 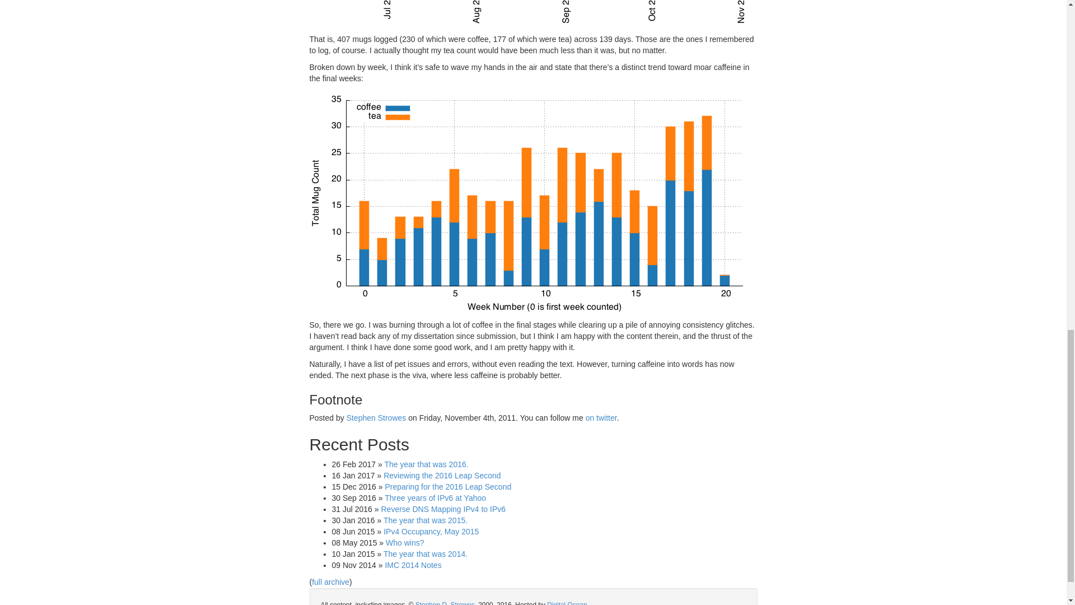 What do you see at coordinates (435, 498) in the screenshot?
I see `Three years of IPv6 at Yahoo` at bounding box center [435, 498].